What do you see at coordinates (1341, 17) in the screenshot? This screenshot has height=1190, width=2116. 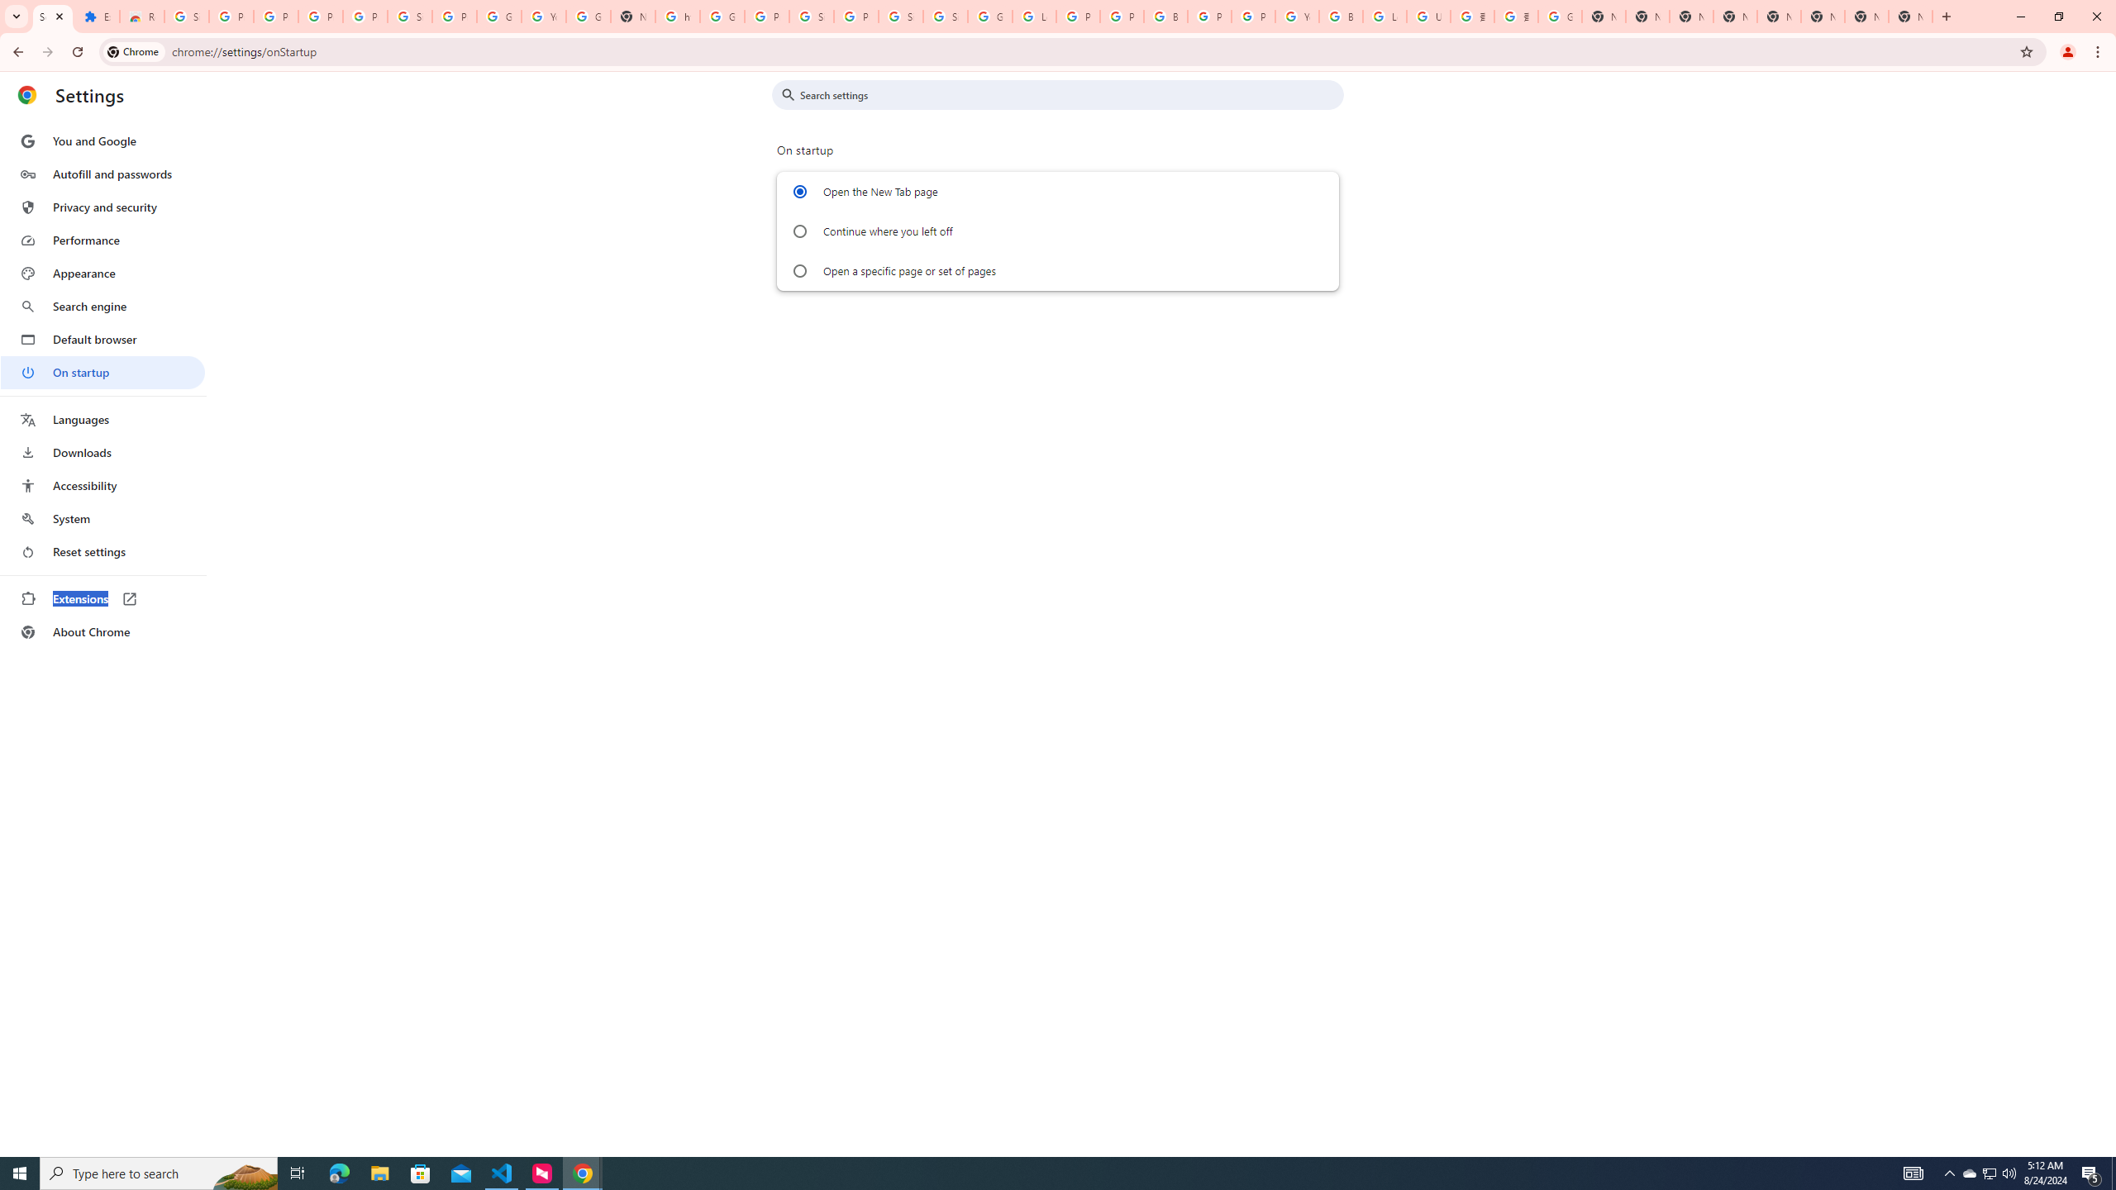 I see `Browse Chrome as a guest - Computer - Google Chrome Help` at bounding box center [1341, 17].